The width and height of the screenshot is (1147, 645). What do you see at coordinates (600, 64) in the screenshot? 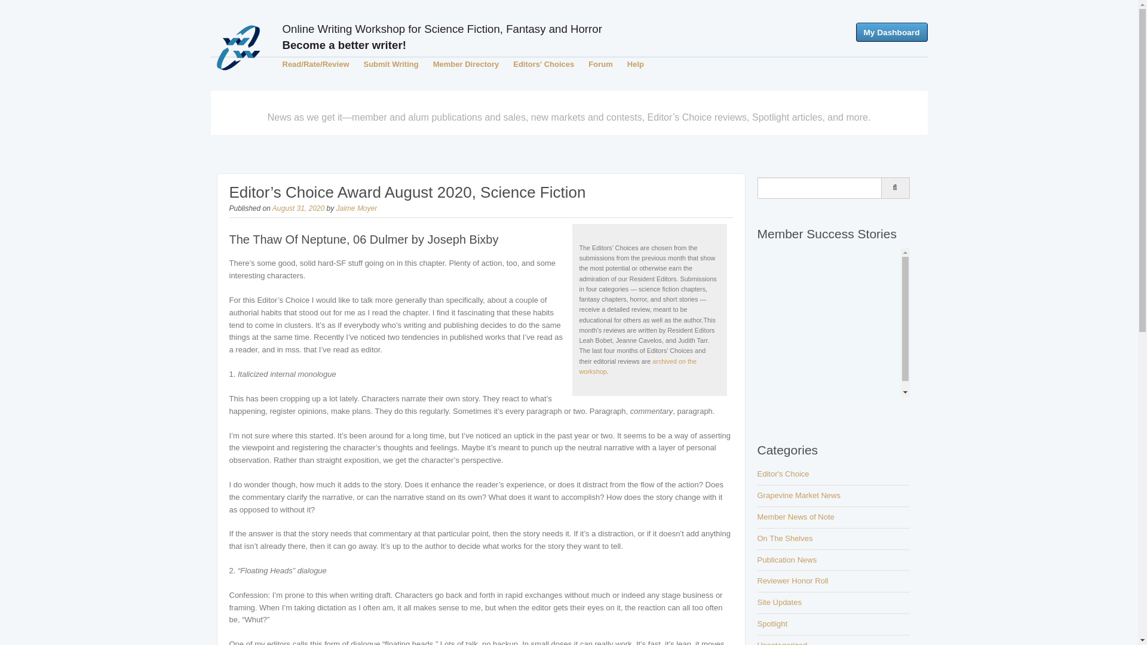
I see `Forum` at bounding box center [600, 64].